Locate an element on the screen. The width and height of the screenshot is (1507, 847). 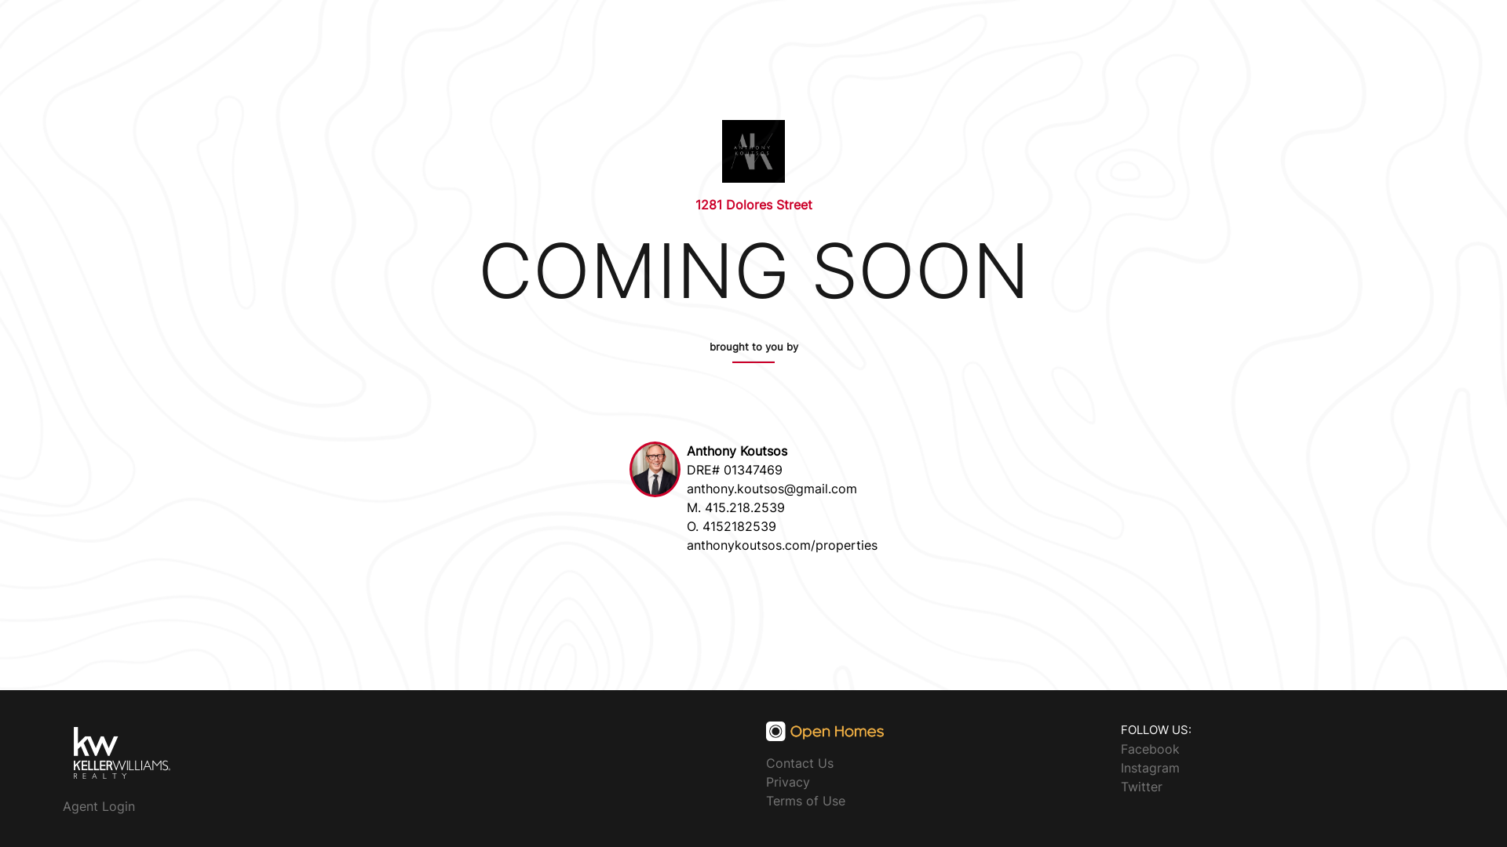
Contact Us is located at coordinates (800, 763).